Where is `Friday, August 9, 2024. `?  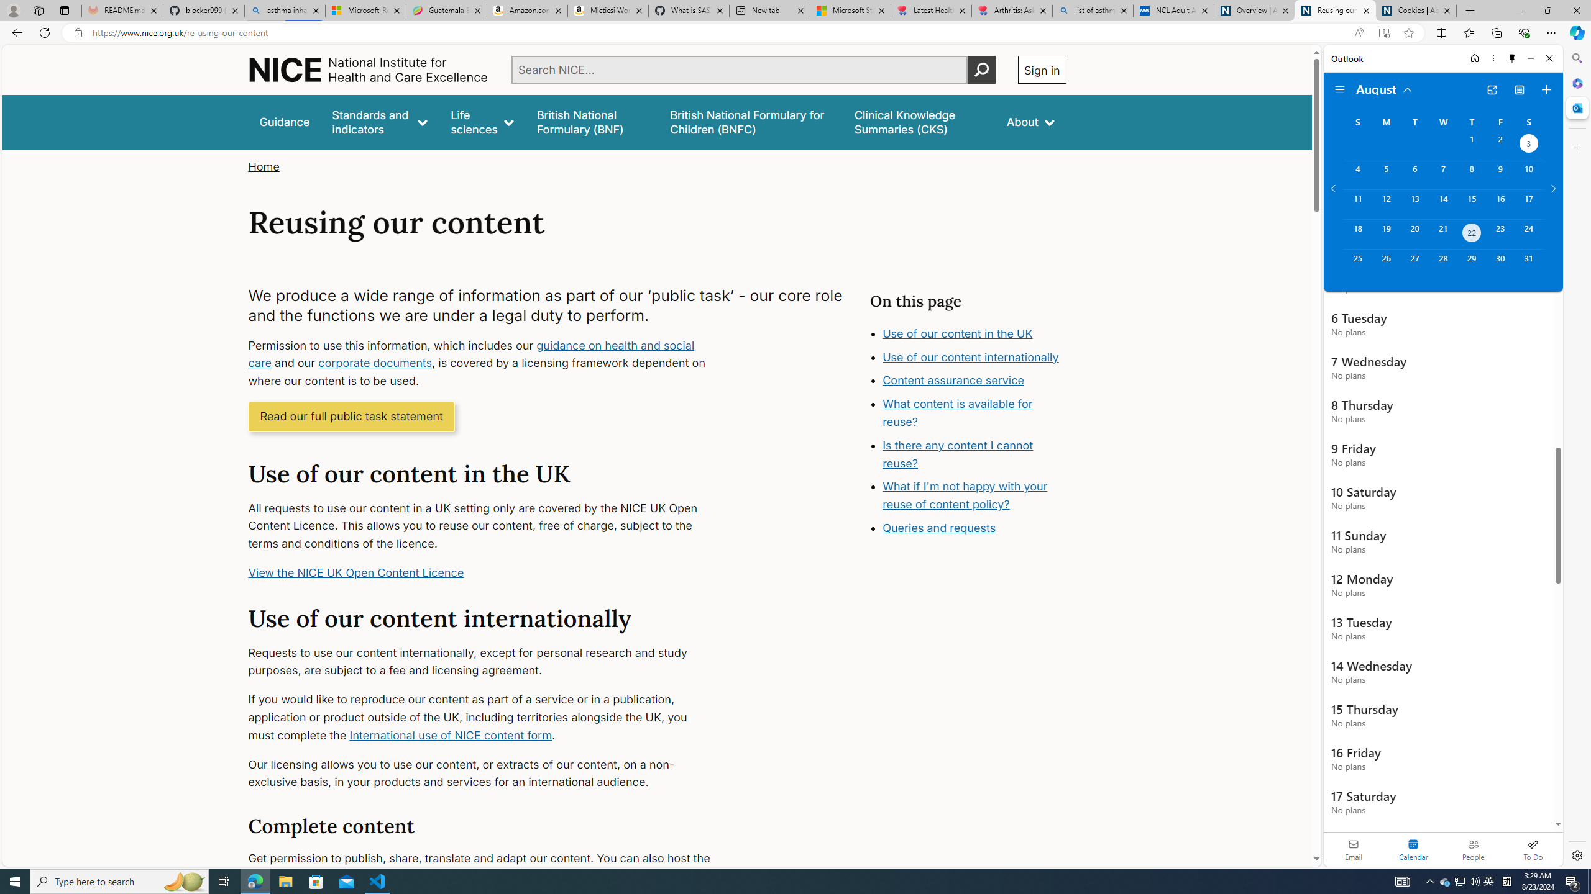
Friday, August 9, 2024.  is located at coordinates (1500, 174).